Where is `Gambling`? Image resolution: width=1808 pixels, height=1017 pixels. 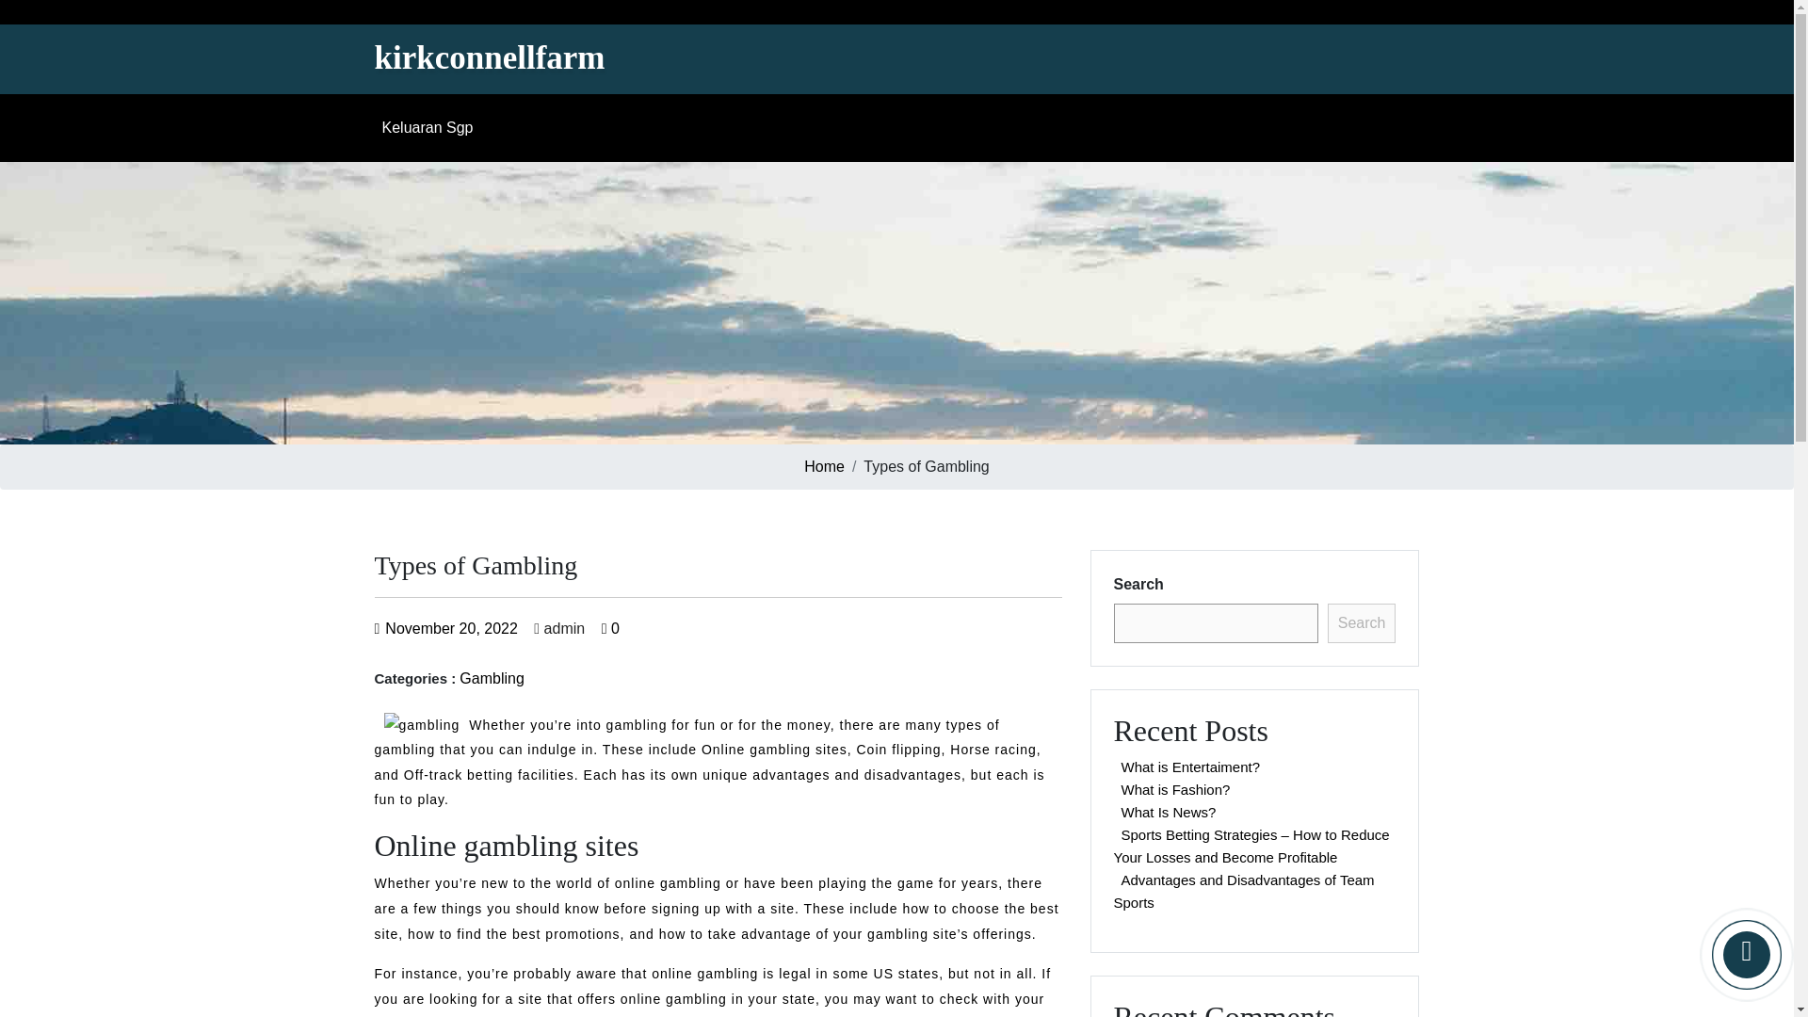 Gambling is located at coordinates (492, 678).